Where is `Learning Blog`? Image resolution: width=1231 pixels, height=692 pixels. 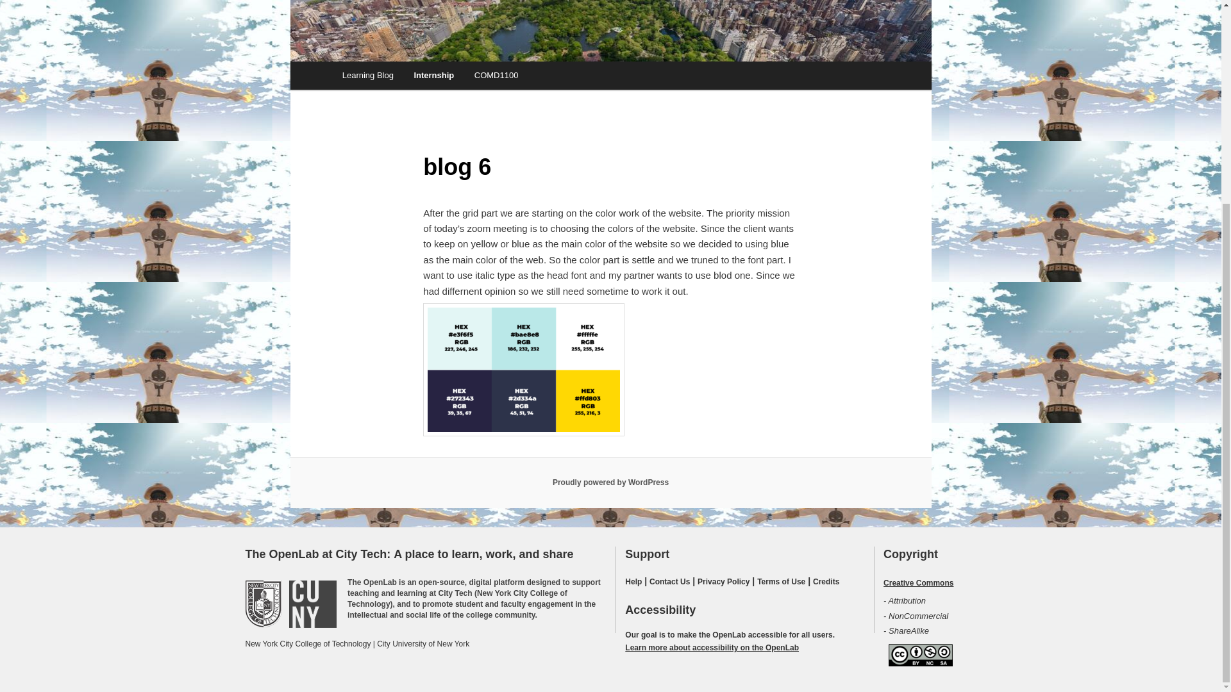
Learning Blog is located at coordinates (368, 76).